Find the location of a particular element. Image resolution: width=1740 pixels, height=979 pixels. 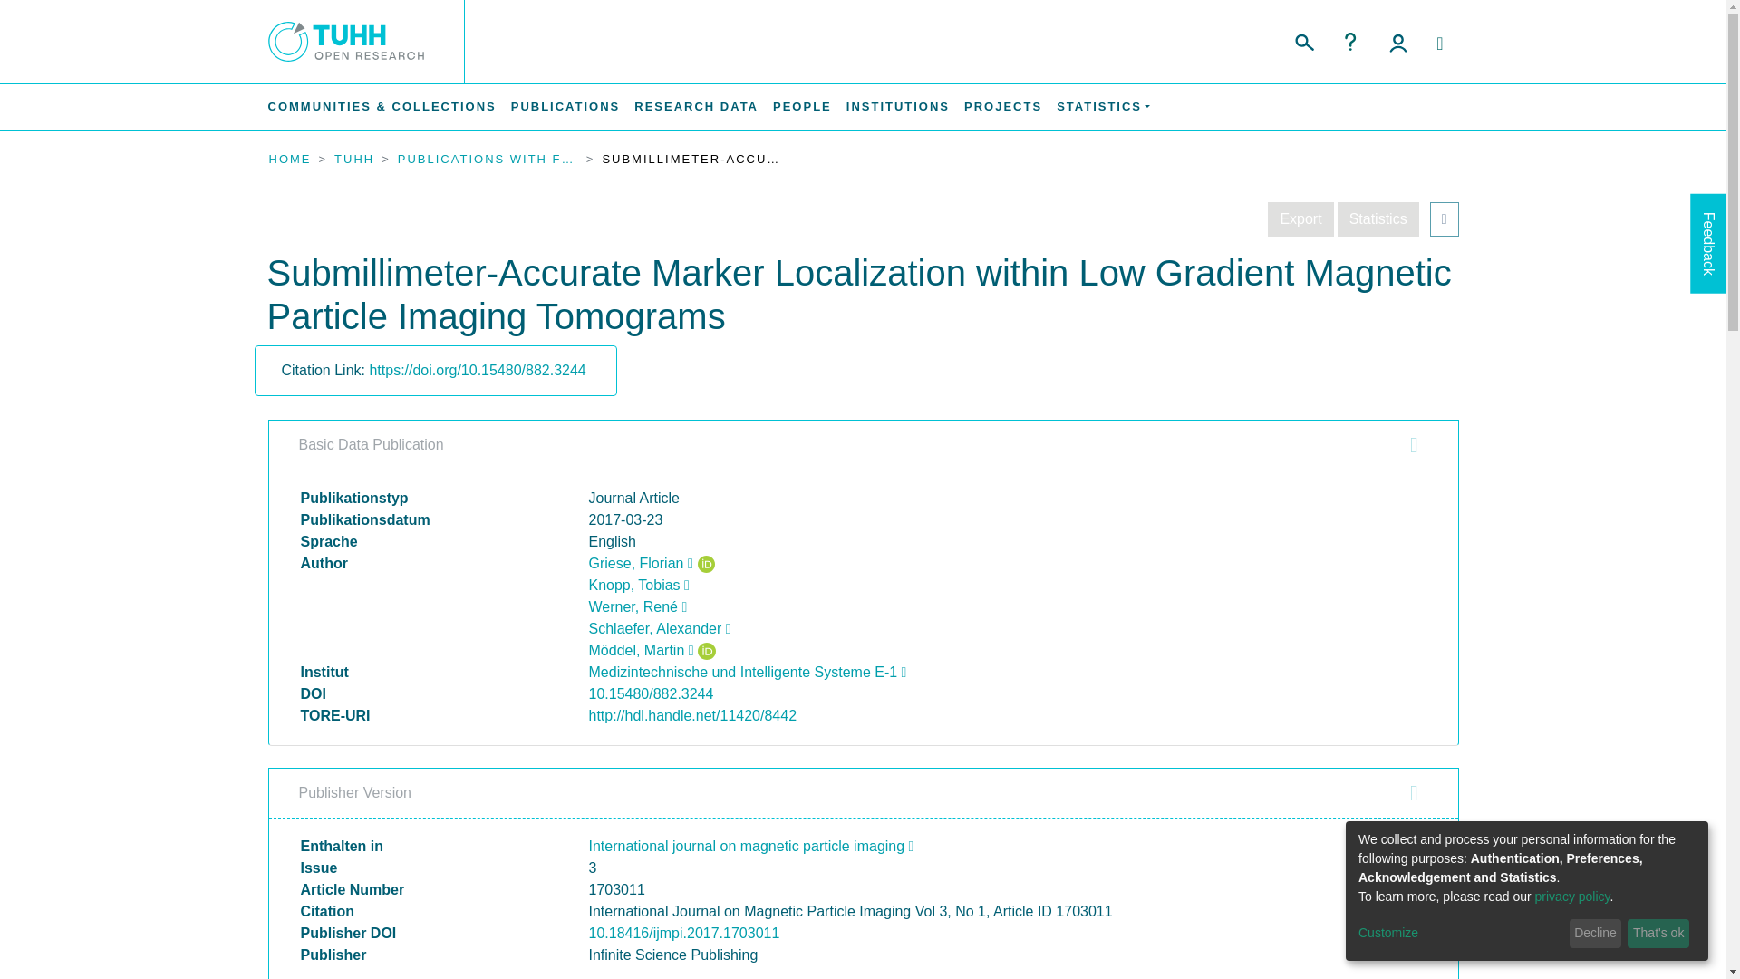

Griese, Florian  is located at coordinates (641, 563).